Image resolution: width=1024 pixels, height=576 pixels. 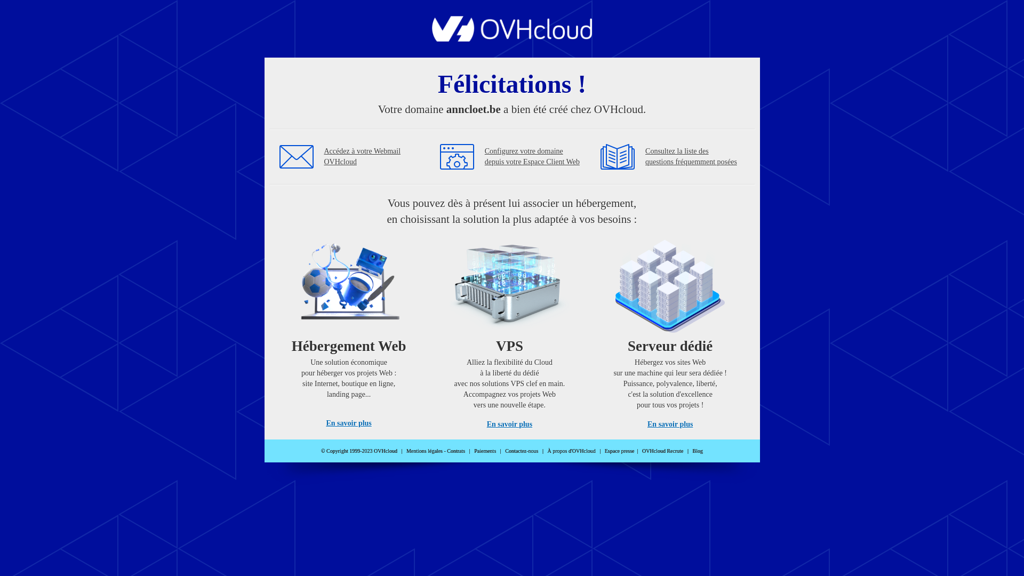 I want to click on VPS, so click(x=510, y=331).